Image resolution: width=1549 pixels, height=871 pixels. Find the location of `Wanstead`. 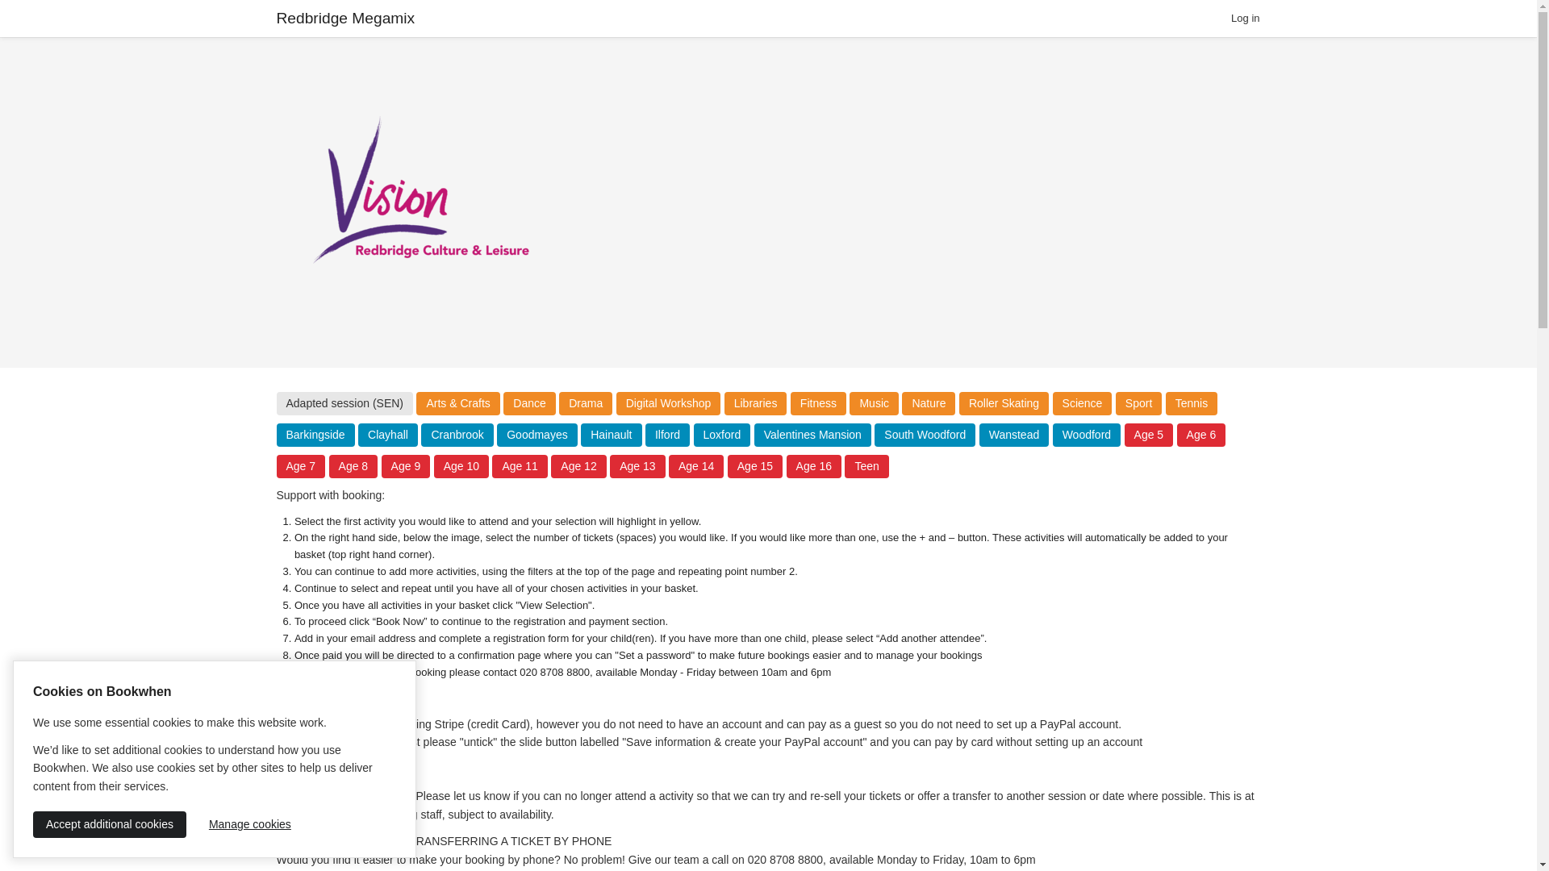

Wanstead is located at coordinates (1014, 435).